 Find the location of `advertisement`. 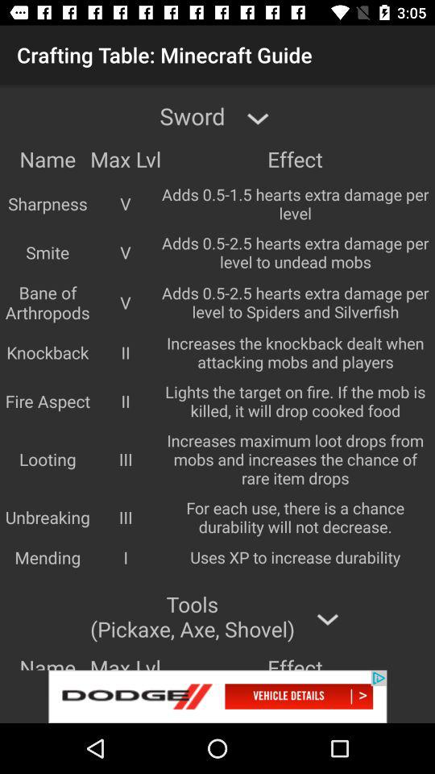

advertisement is located at coordinates (217, 697).